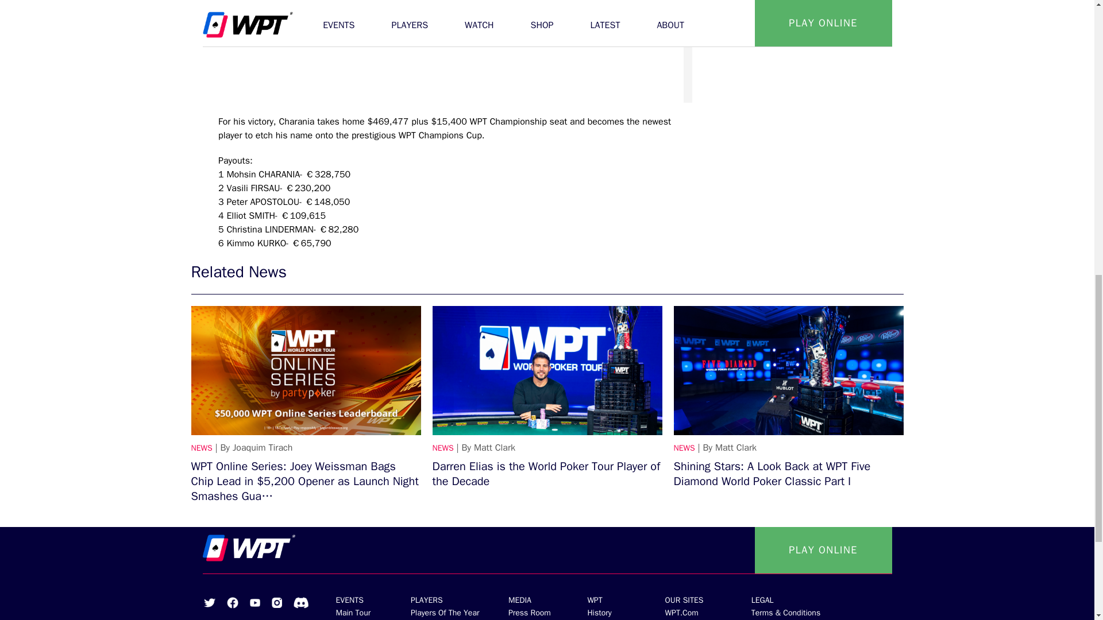 This screenshot has width=1103, height=620. I want to click on Darren Elias is the World Poker Tour Player of the Decade, so click(547, 371).